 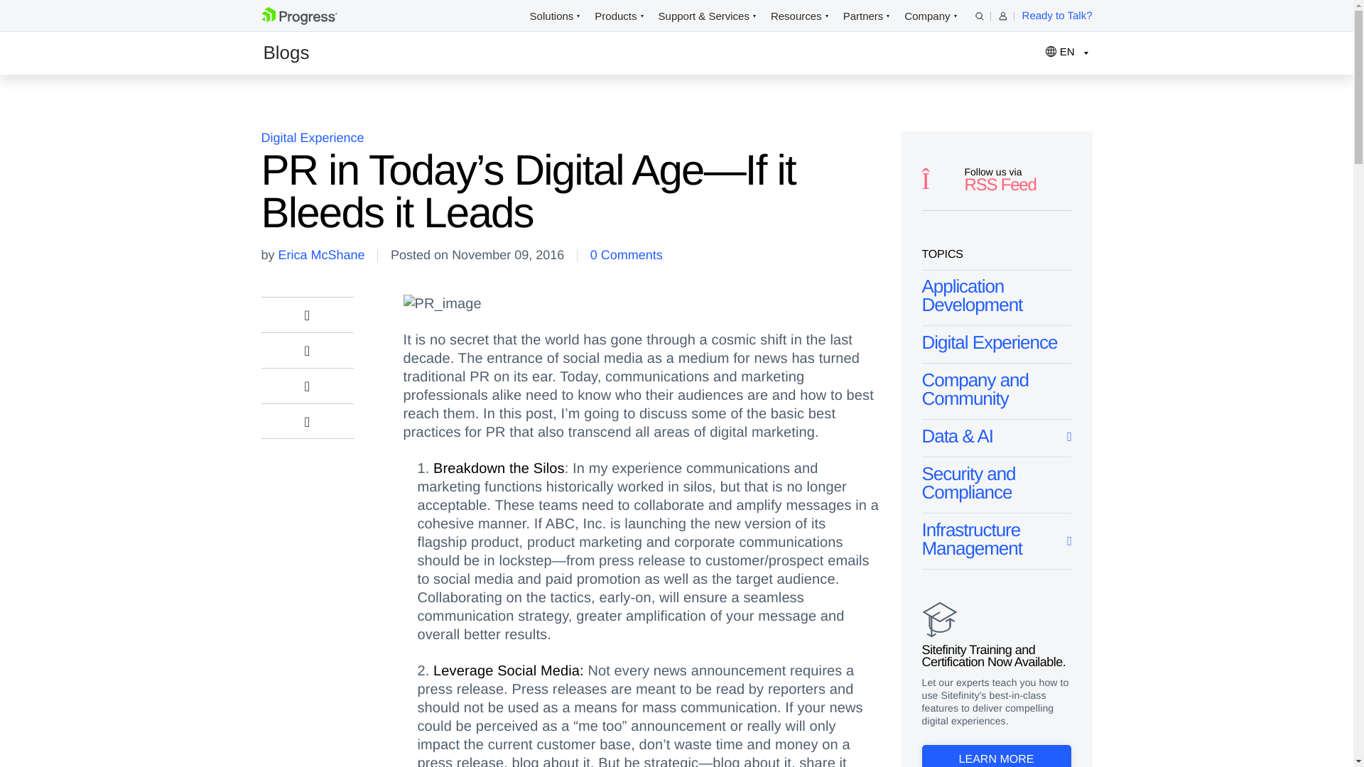 What do you see at coordinates (299, 21) in the screenshot?
I see `Progress` at bounding box center [299, 21].